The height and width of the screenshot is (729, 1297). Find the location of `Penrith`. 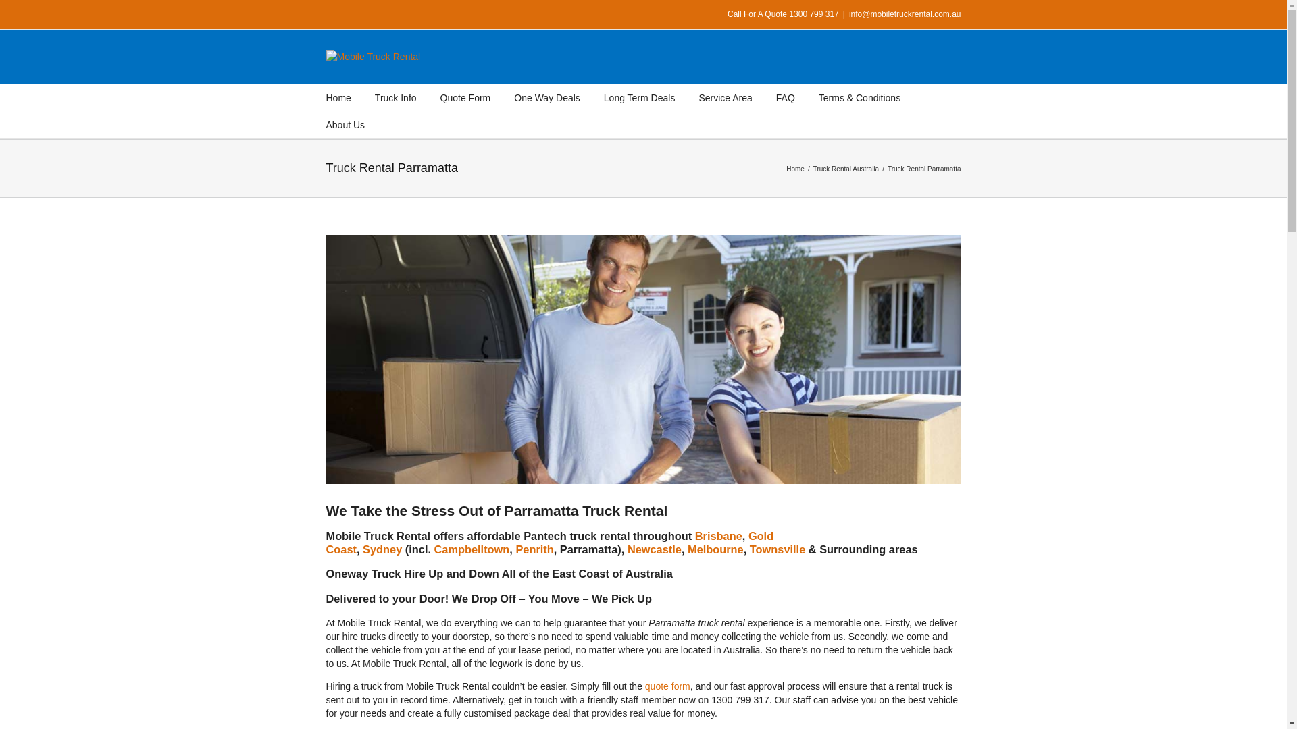

Penrith is located at coordinates (534, 549).